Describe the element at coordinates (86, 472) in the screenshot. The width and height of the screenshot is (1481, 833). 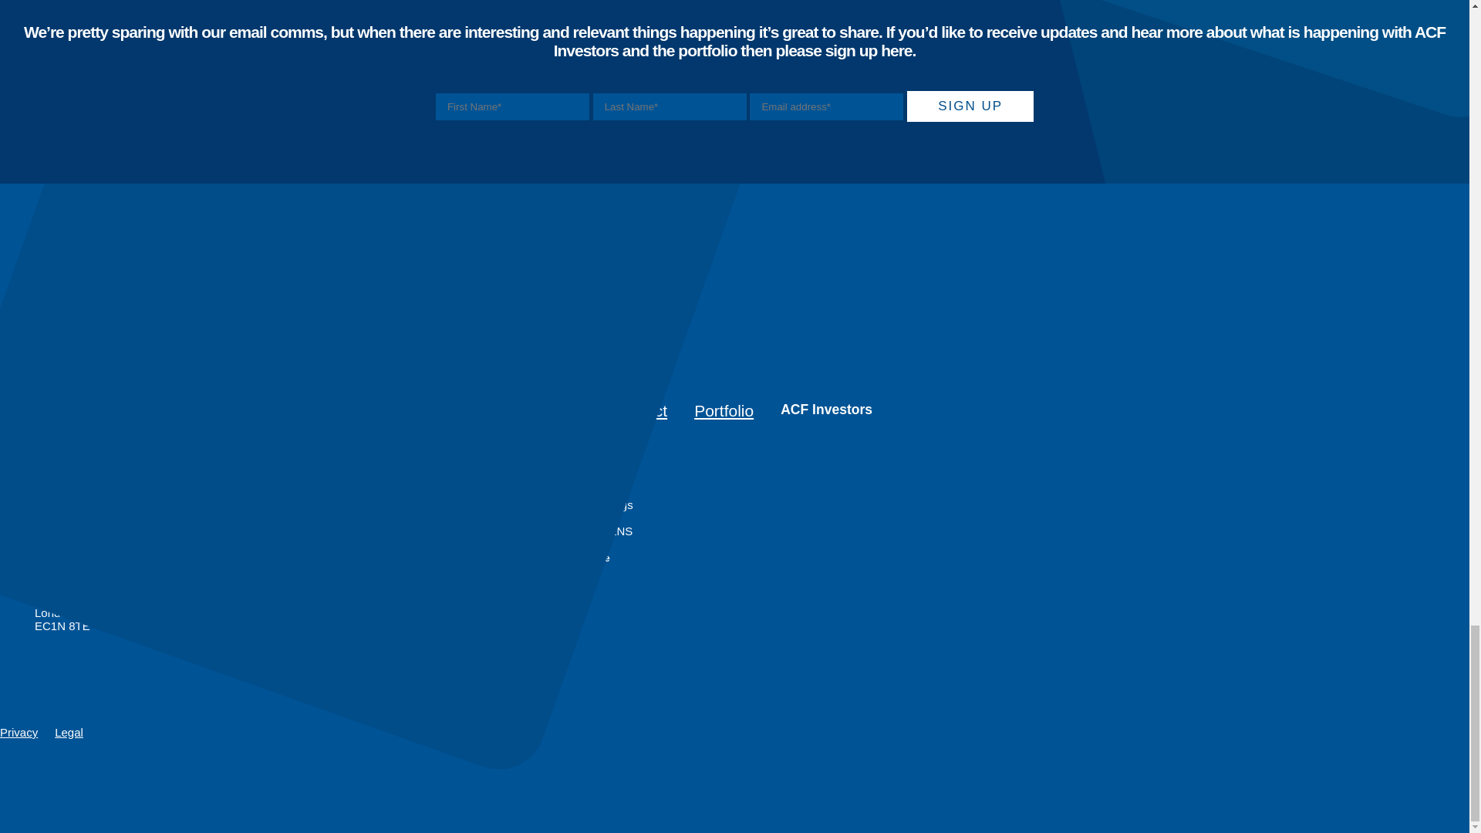
I see `Testimonials` at that location.